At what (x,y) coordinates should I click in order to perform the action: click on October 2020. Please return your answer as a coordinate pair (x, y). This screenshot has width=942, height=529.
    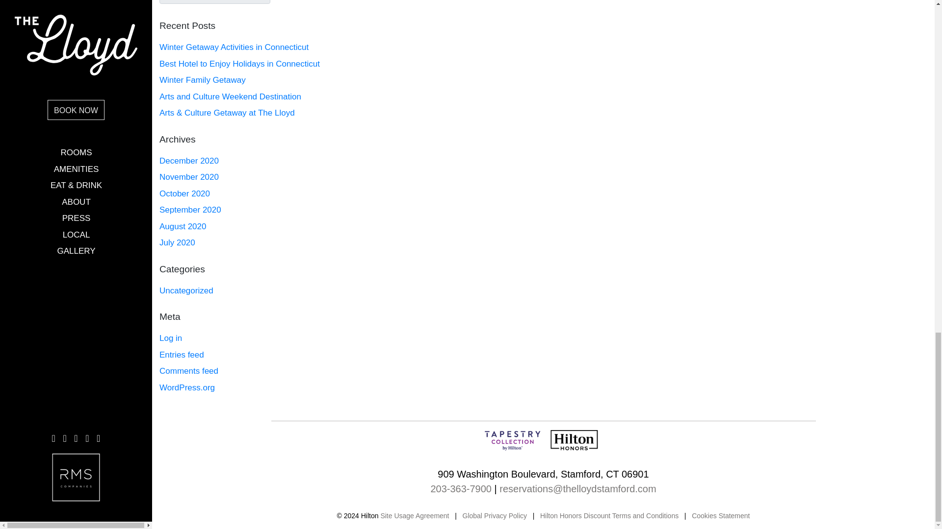
    Looking at the image, I should click on (283, 194).